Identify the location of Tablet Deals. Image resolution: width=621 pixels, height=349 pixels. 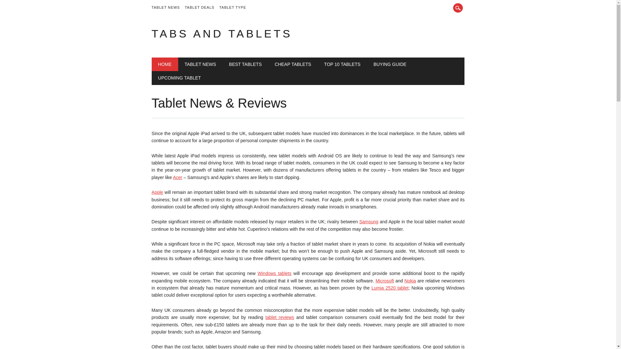
(202, 8).